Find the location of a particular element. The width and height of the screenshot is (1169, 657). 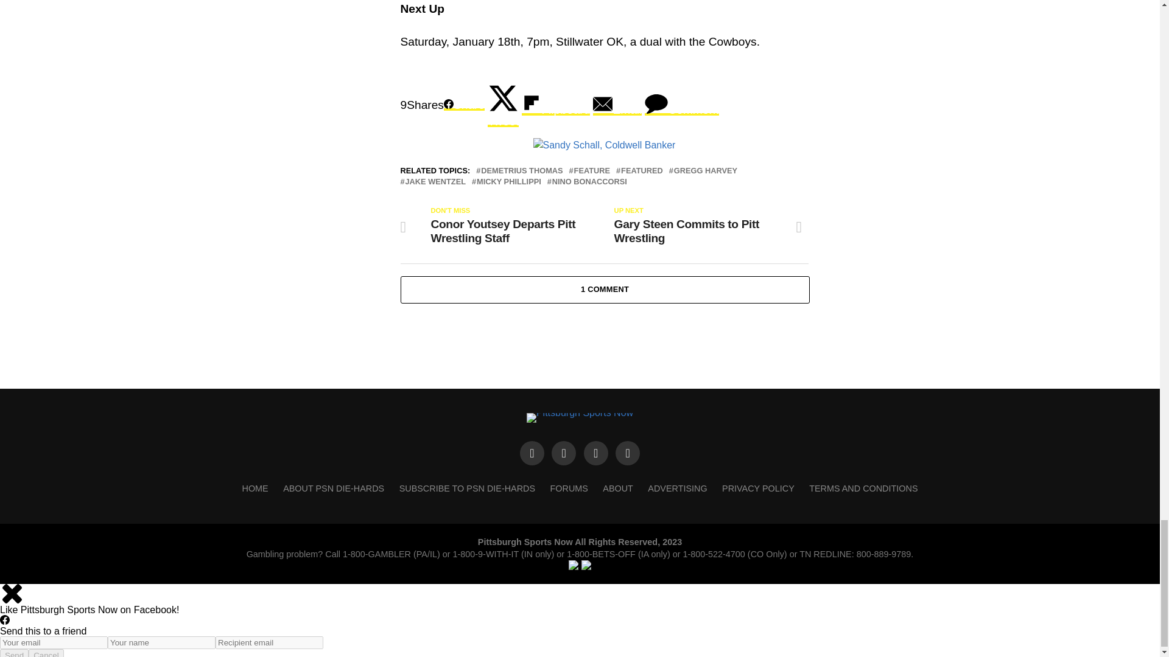

Share on Share is located at coordinates (464, 105).